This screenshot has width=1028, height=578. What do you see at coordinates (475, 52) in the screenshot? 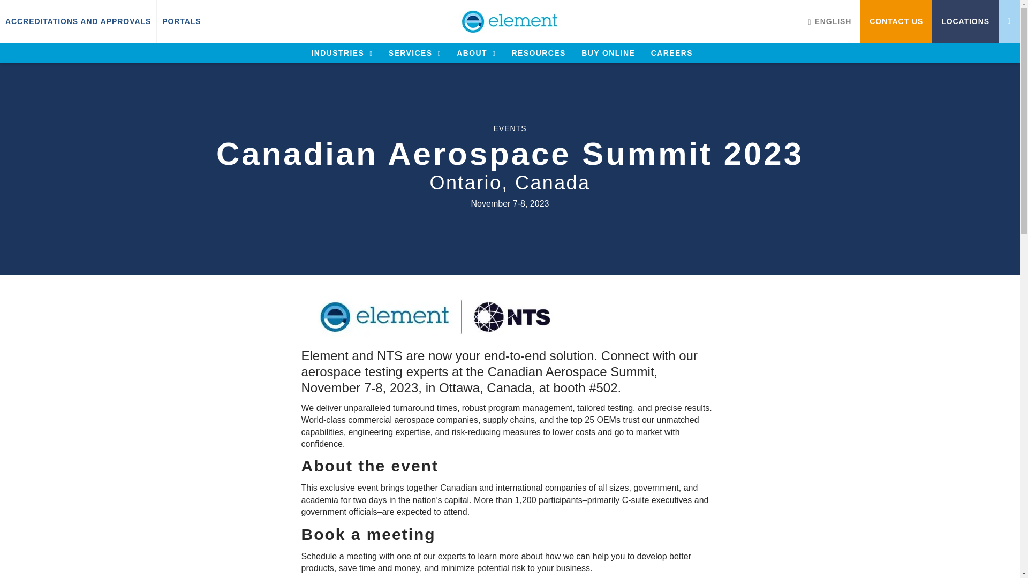
I see `ABOUT` at bounding box center [475, 52].